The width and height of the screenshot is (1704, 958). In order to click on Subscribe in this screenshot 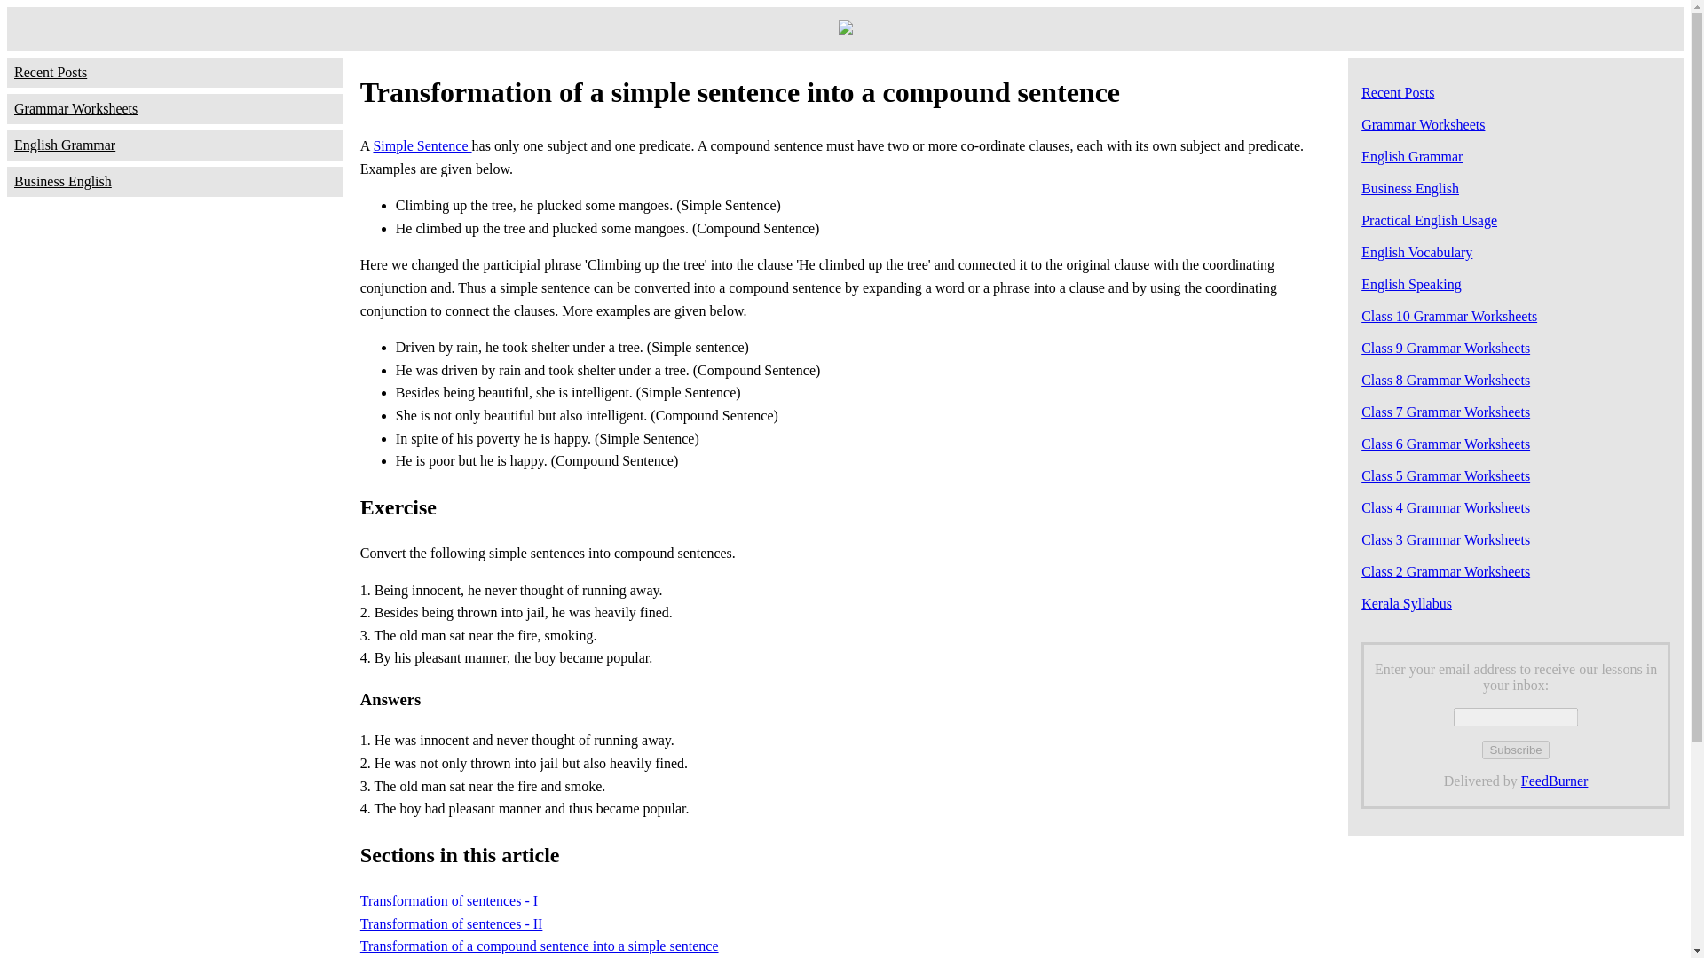, I will do `click(1516, 750)`.